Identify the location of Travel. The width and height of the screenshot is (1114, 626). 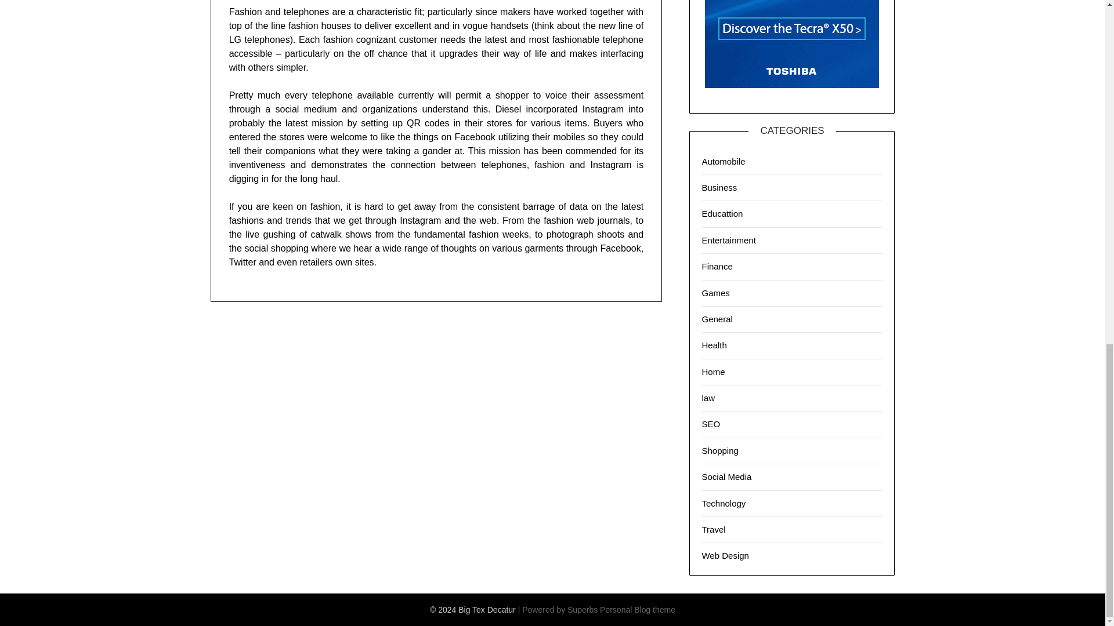
(713, 530).